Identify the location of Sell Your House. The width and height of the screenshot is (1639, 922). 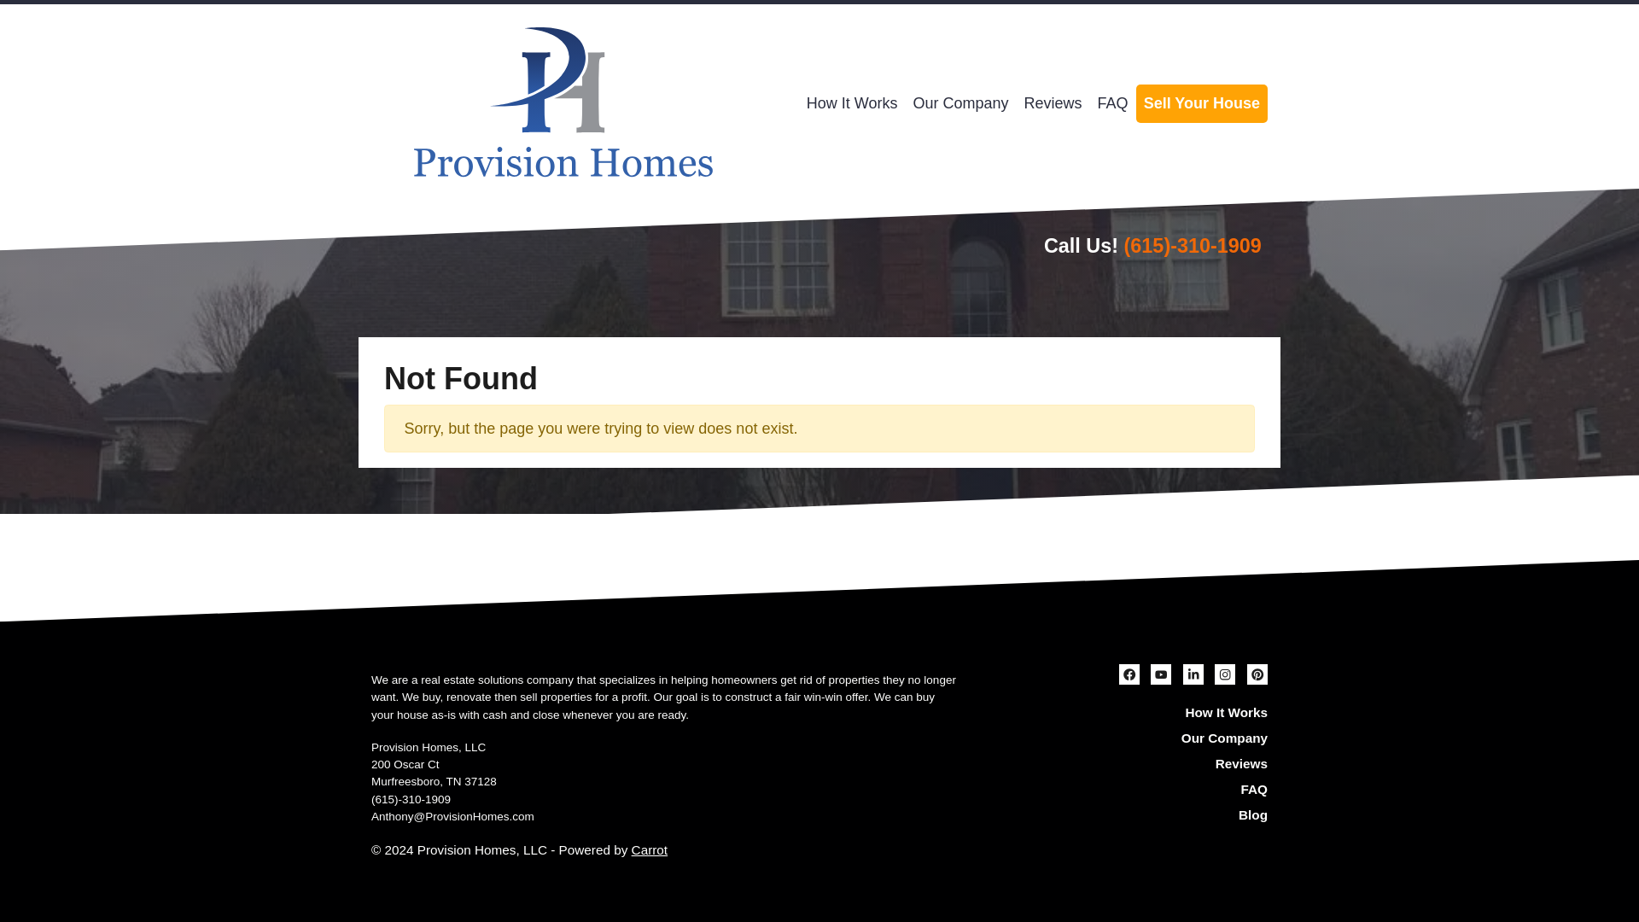
(1201, 103).